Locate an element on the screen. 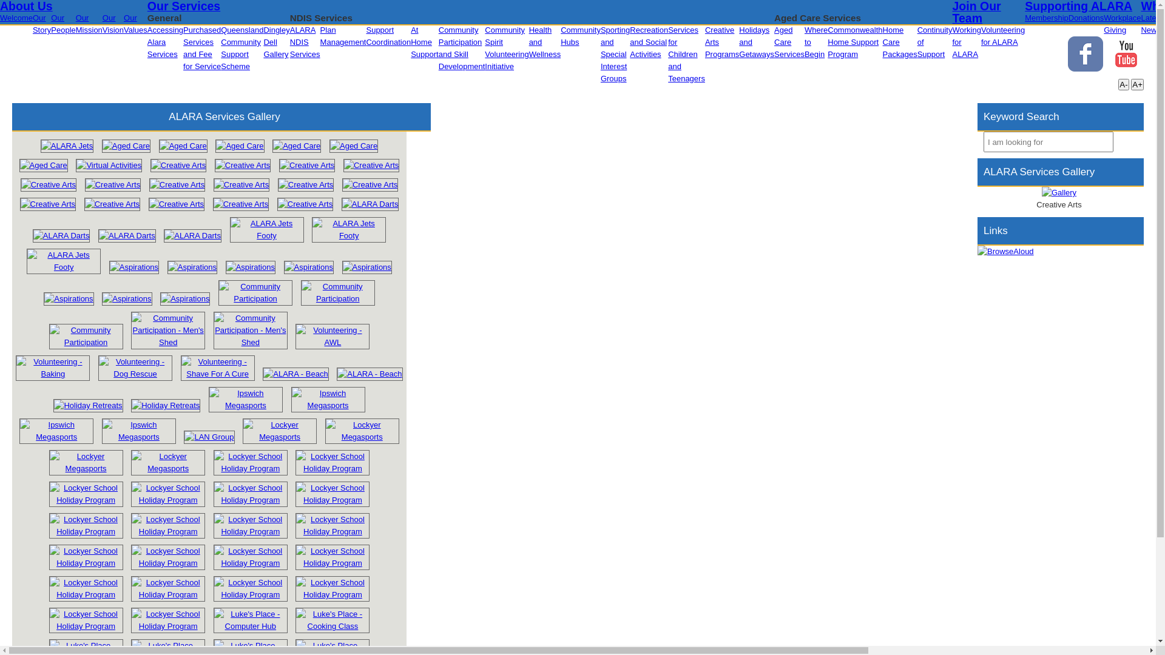 This screenshot has width=1165, height=655. Aged Care is located at coordinates (183, 146).